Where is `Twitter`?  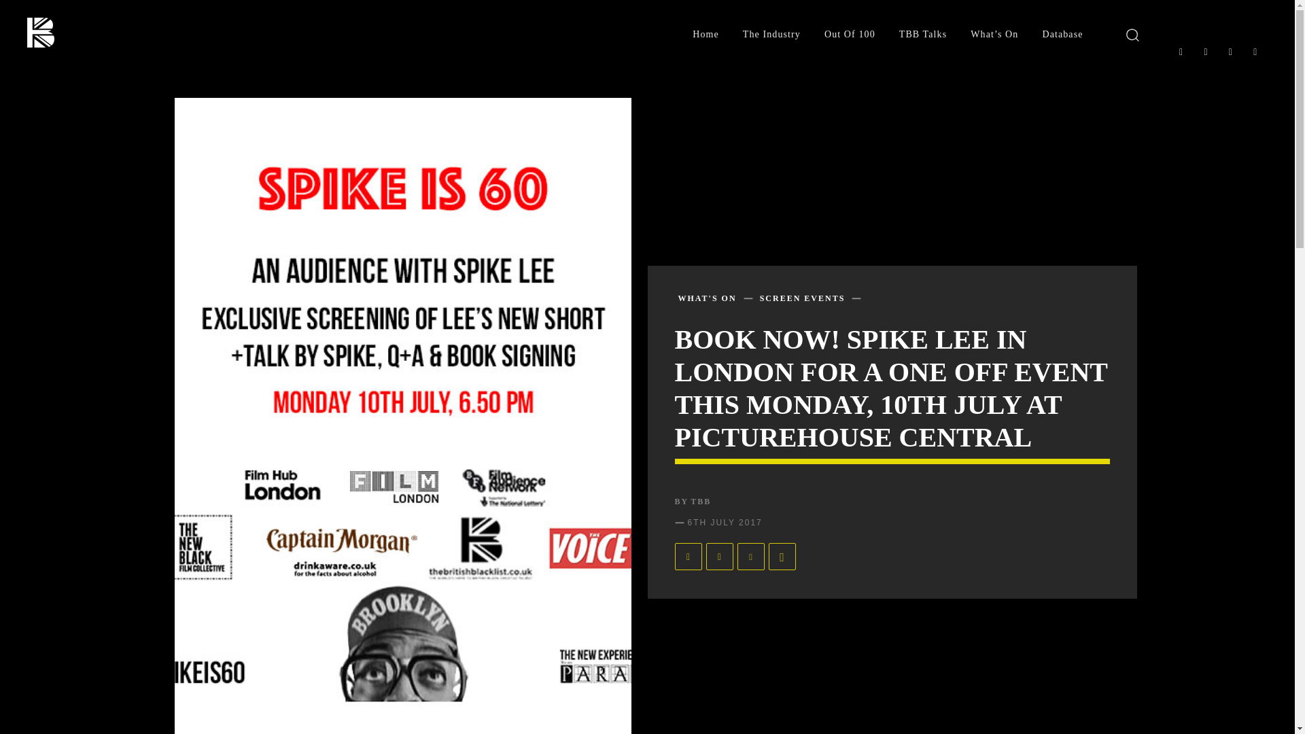
Twitter is located at coordinates (1230, 52).